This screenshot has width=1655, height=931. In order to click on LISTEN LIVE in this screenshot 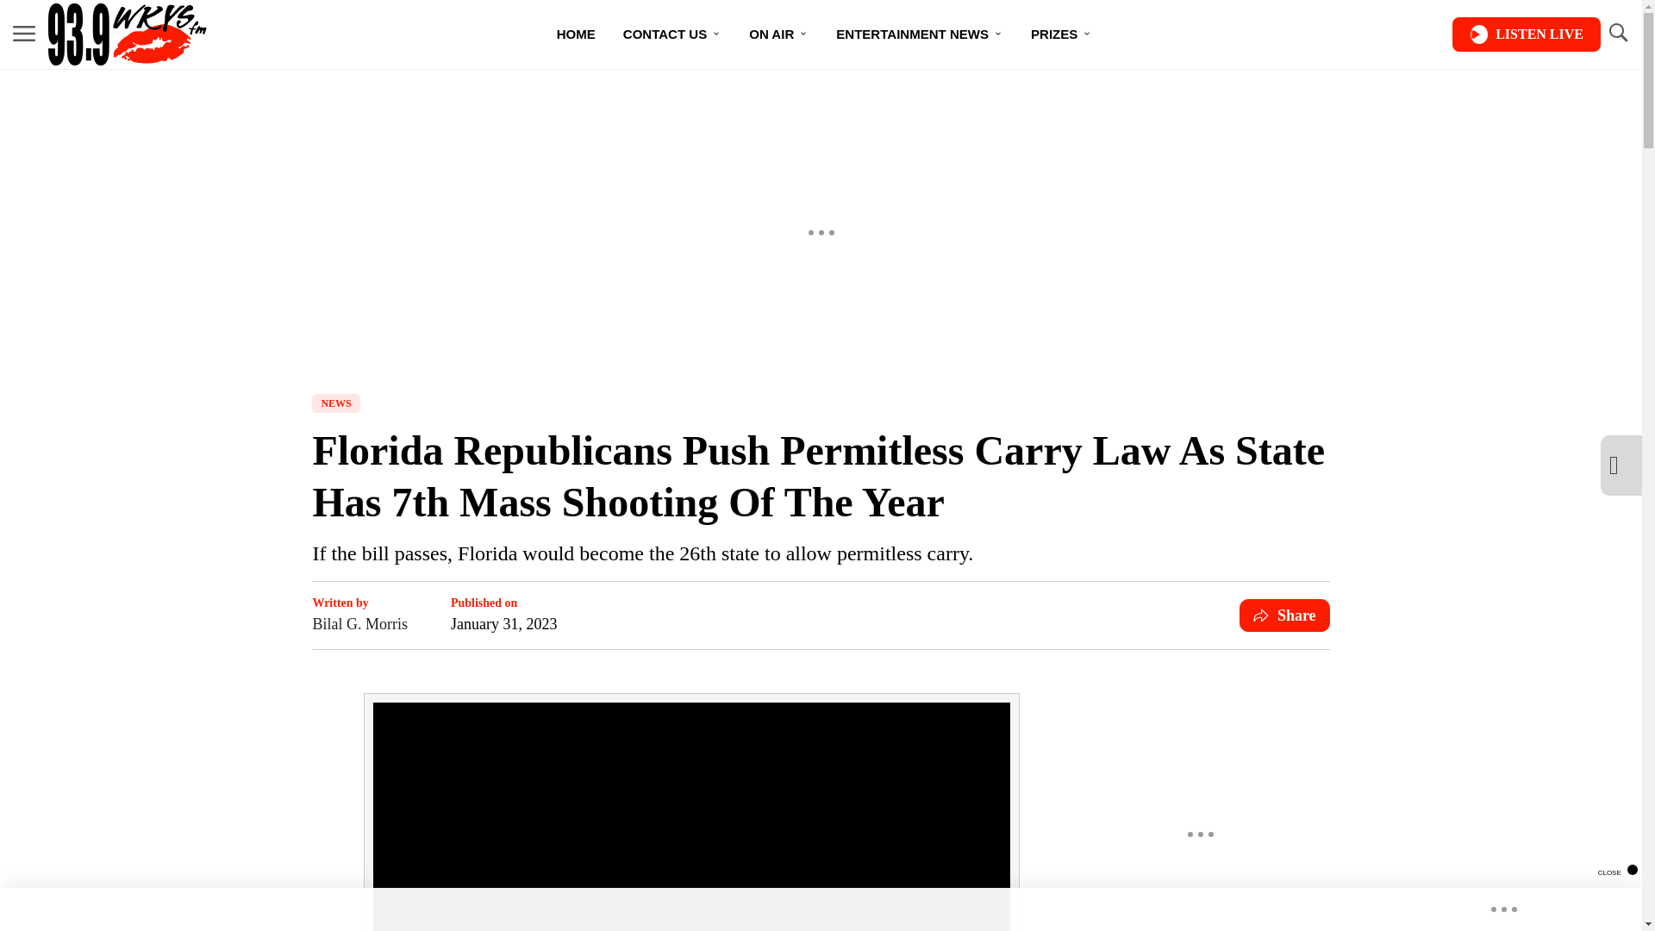, I will do `click(1526, 34)`.